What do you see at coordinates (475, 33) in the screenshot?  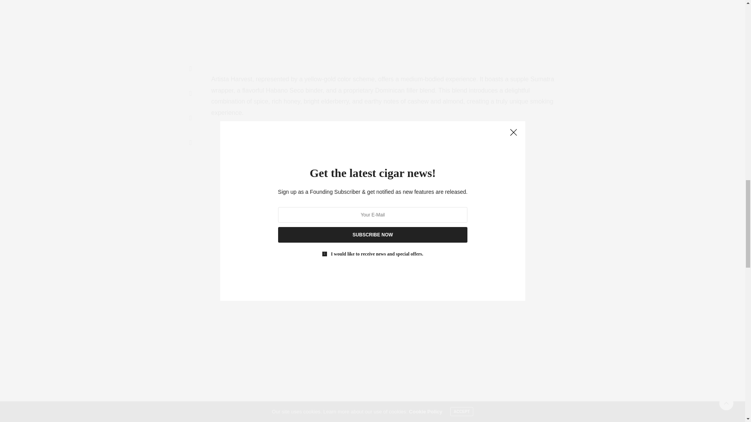 I see `midnight` at bounding box center [475, 33].